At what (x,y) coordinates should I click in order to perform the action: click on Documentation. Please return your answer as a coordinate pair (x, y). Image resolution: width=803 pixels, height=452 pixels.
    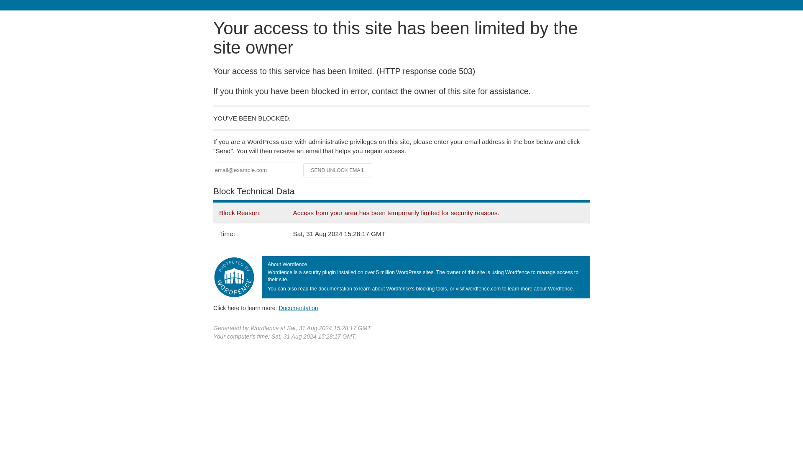
    Looking at the image, I should click on (298, 308).